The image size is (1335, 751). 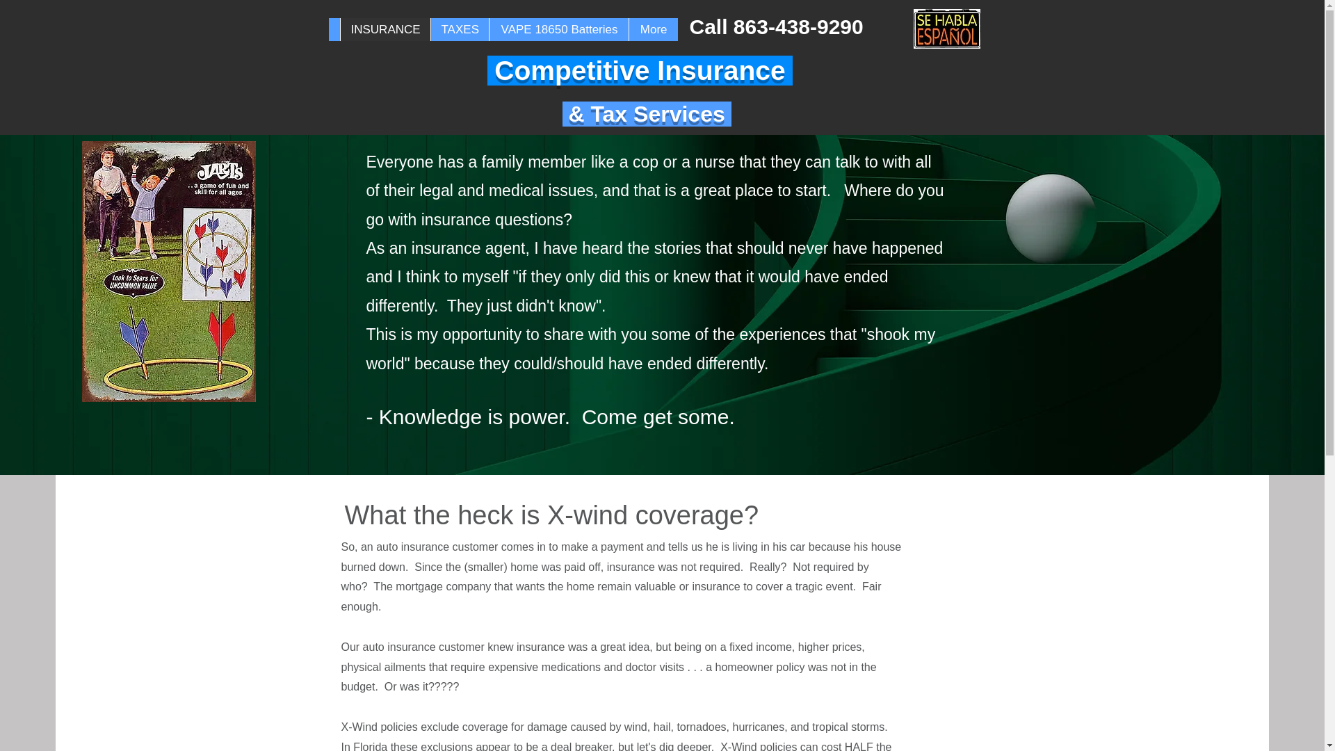 What do you see at coordinates (946, 29) in the screenshot?
I see `sehablaespanol.webp` at bounding box center [946, 29].